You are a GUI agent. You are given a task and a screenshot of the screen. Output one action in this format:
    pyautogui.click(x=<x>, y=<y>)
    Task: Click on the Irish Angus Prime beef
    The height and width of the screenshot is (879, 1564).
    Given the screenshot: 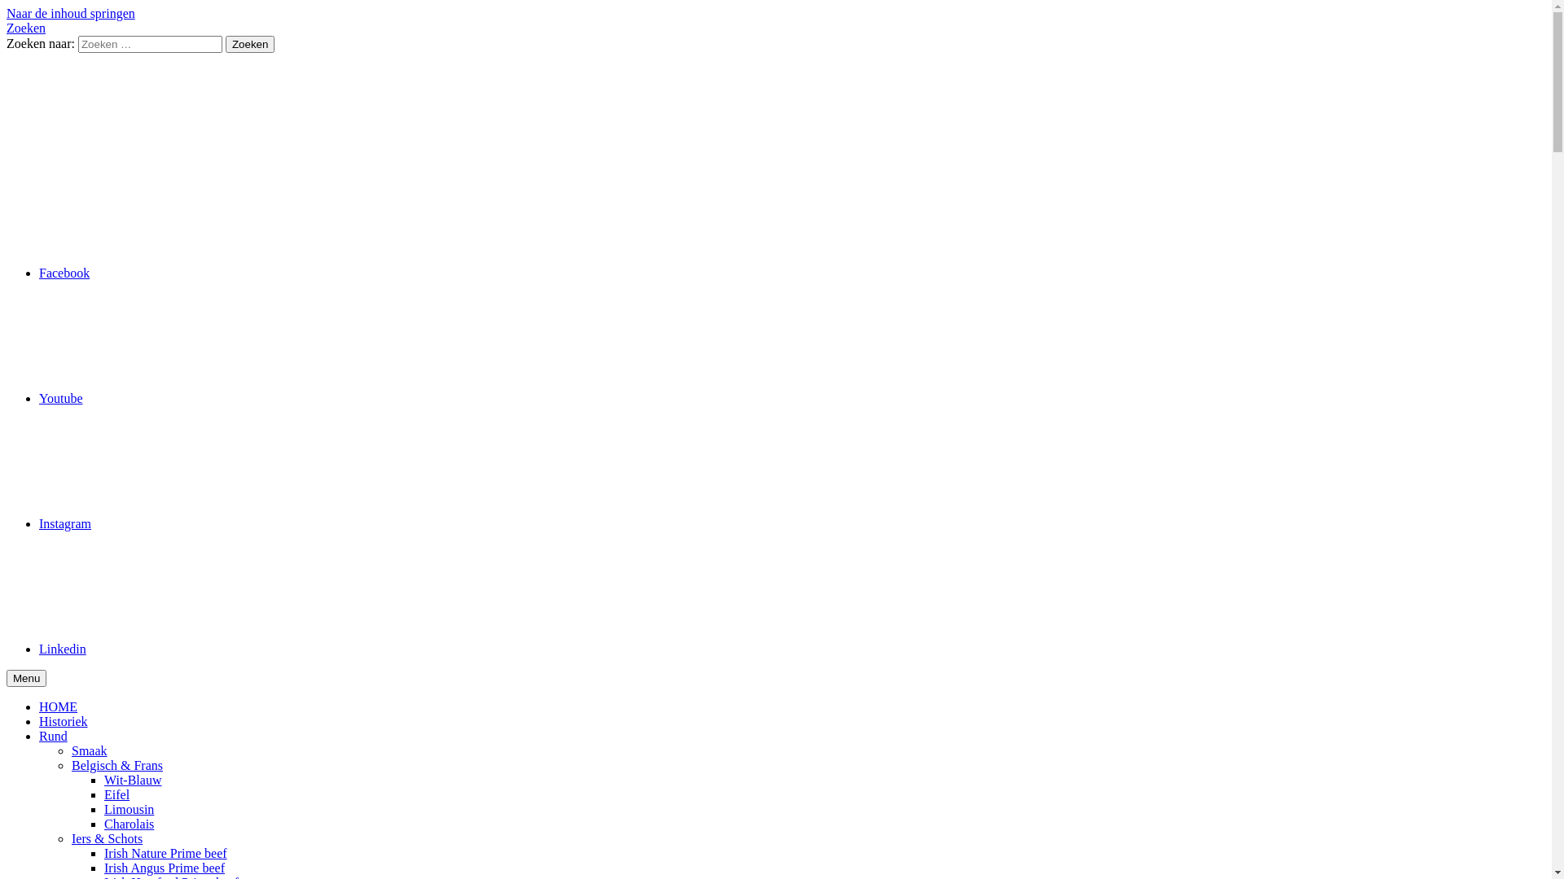 What is the action you would take?
    pyautogui.click(x=165, y=868)
    